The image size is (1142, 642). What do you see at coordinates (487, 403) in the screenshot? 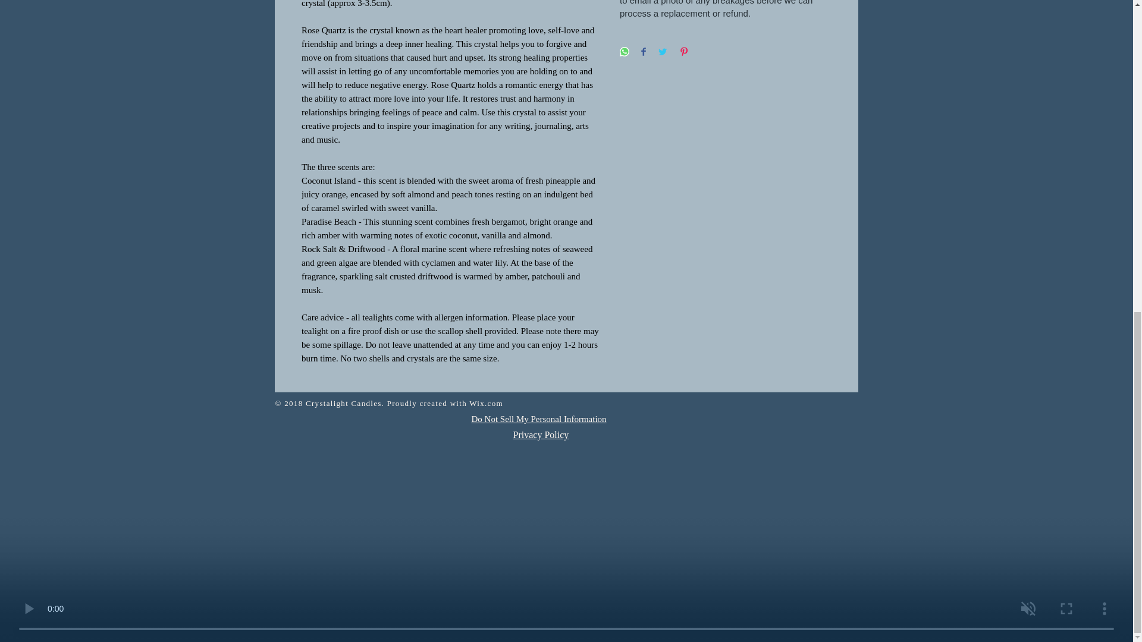
I see `Wix.com` at bounding box center [487, 403].